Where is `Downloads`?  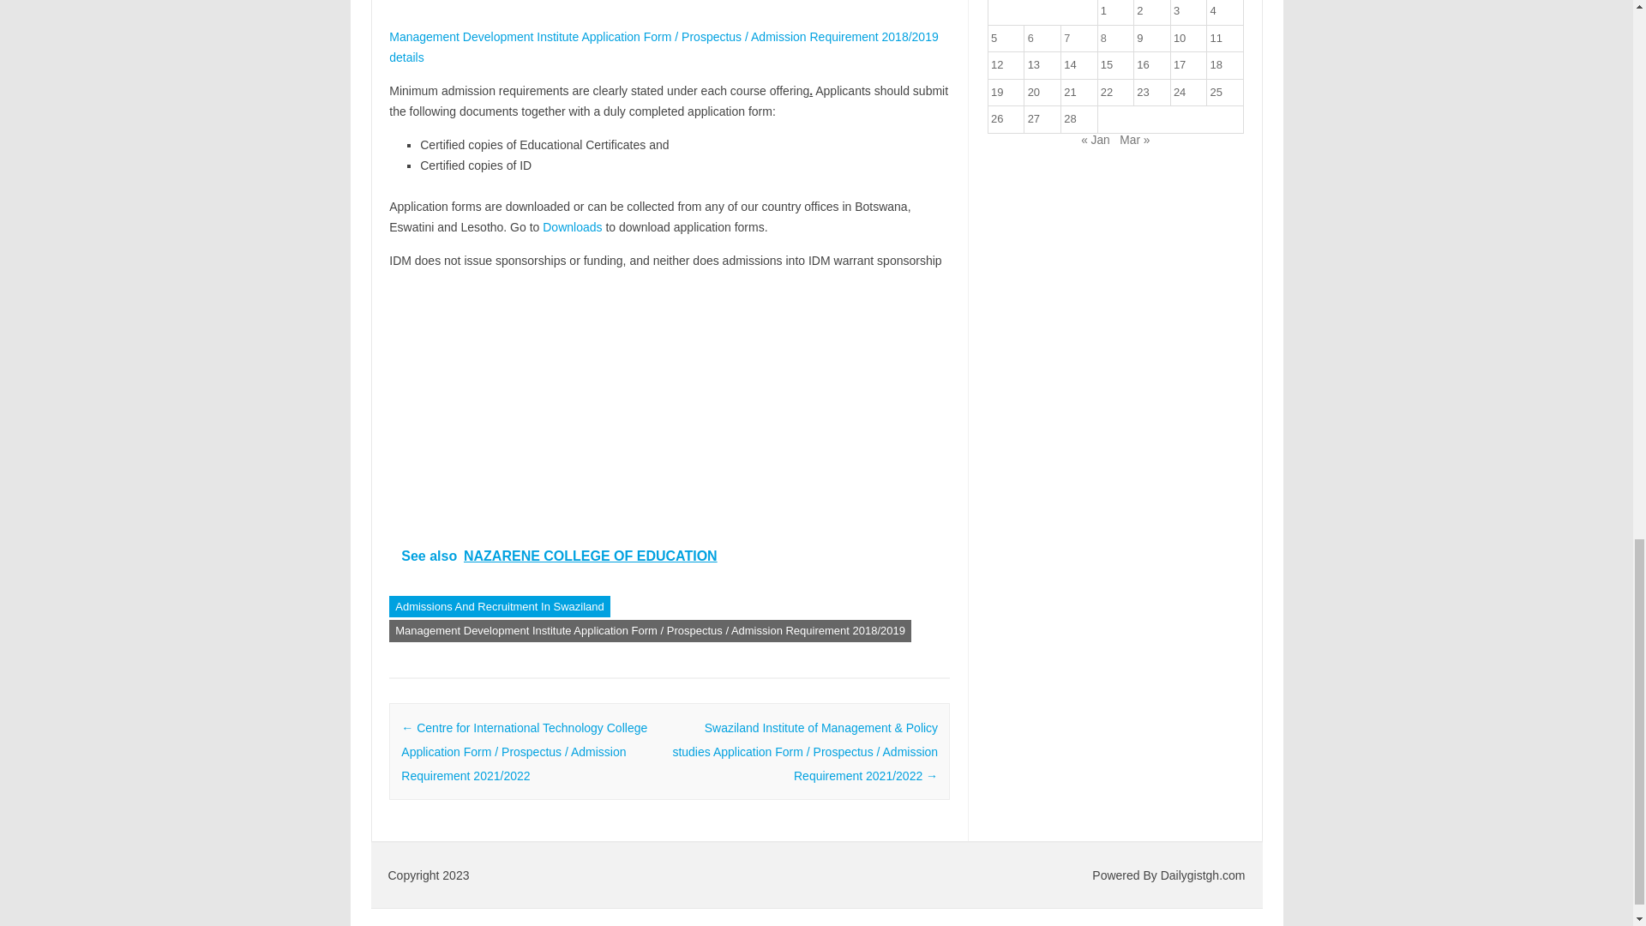 Downloads is located at coordinates (573, 227).